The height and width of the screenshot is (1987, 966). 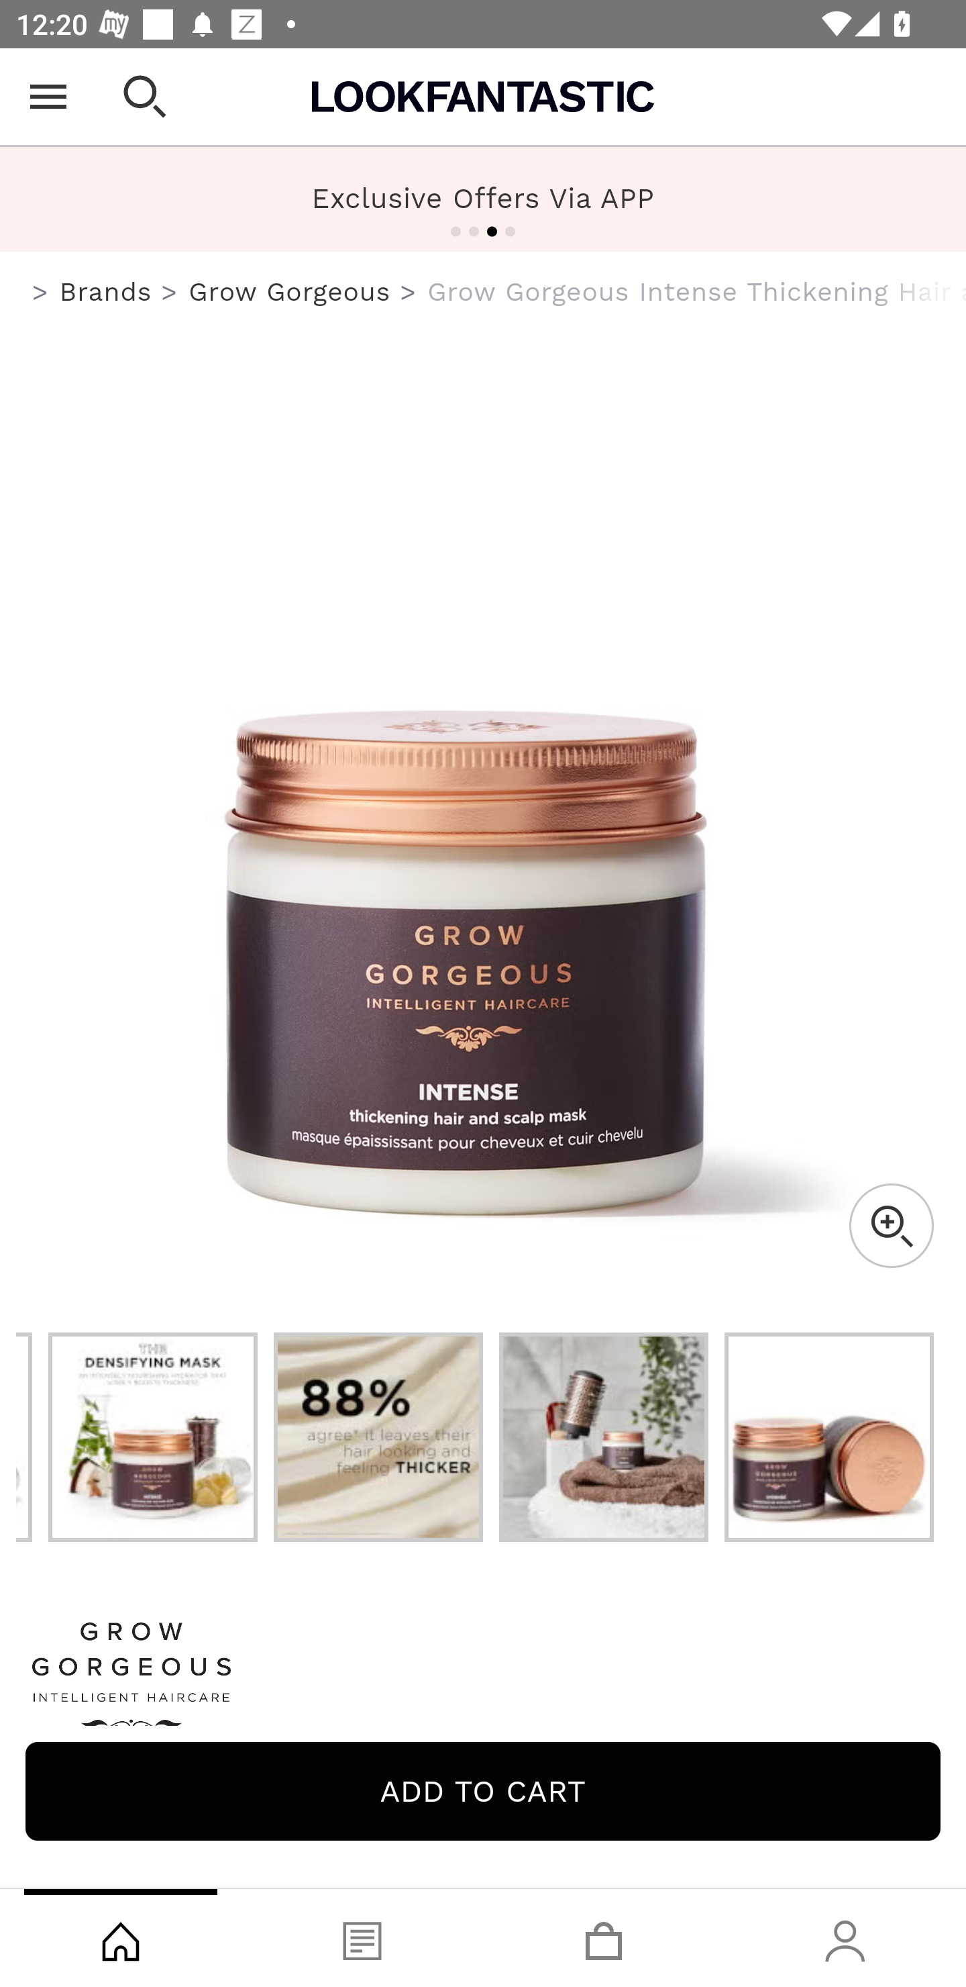 What do you see at coordinates (483, 1682) in the screenshot?
I see `Grow Gorgeous` at bounding box center [483, 1682].